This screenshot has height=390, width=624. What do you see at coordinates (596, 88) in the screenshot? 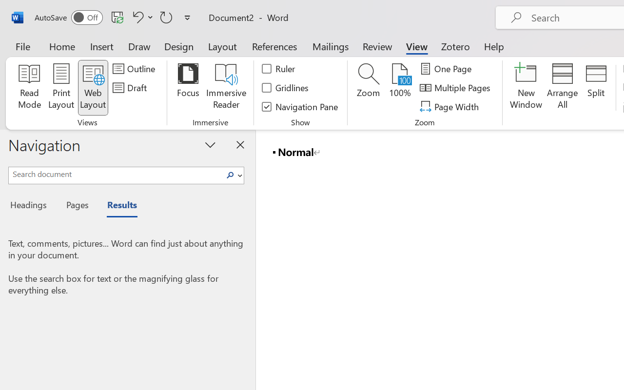
I see `Split` at bounding box center [596, 88].